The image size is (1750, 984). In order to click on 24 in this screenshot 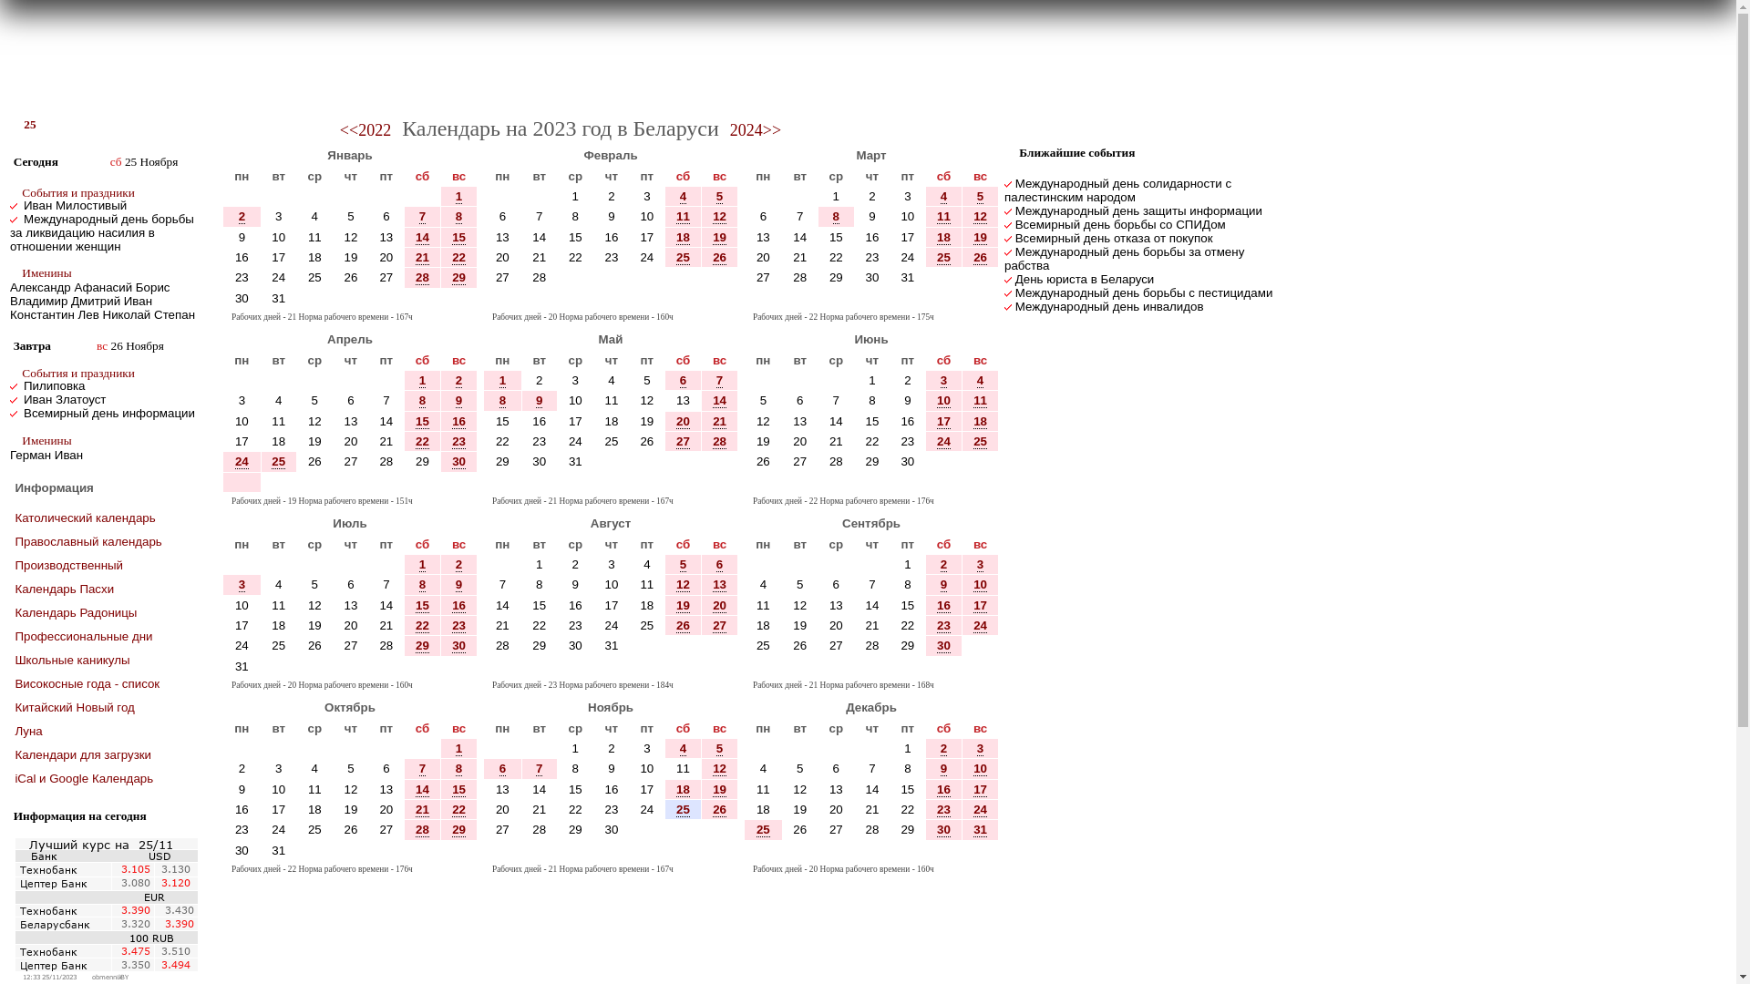, I will do `click(647, 257)`.